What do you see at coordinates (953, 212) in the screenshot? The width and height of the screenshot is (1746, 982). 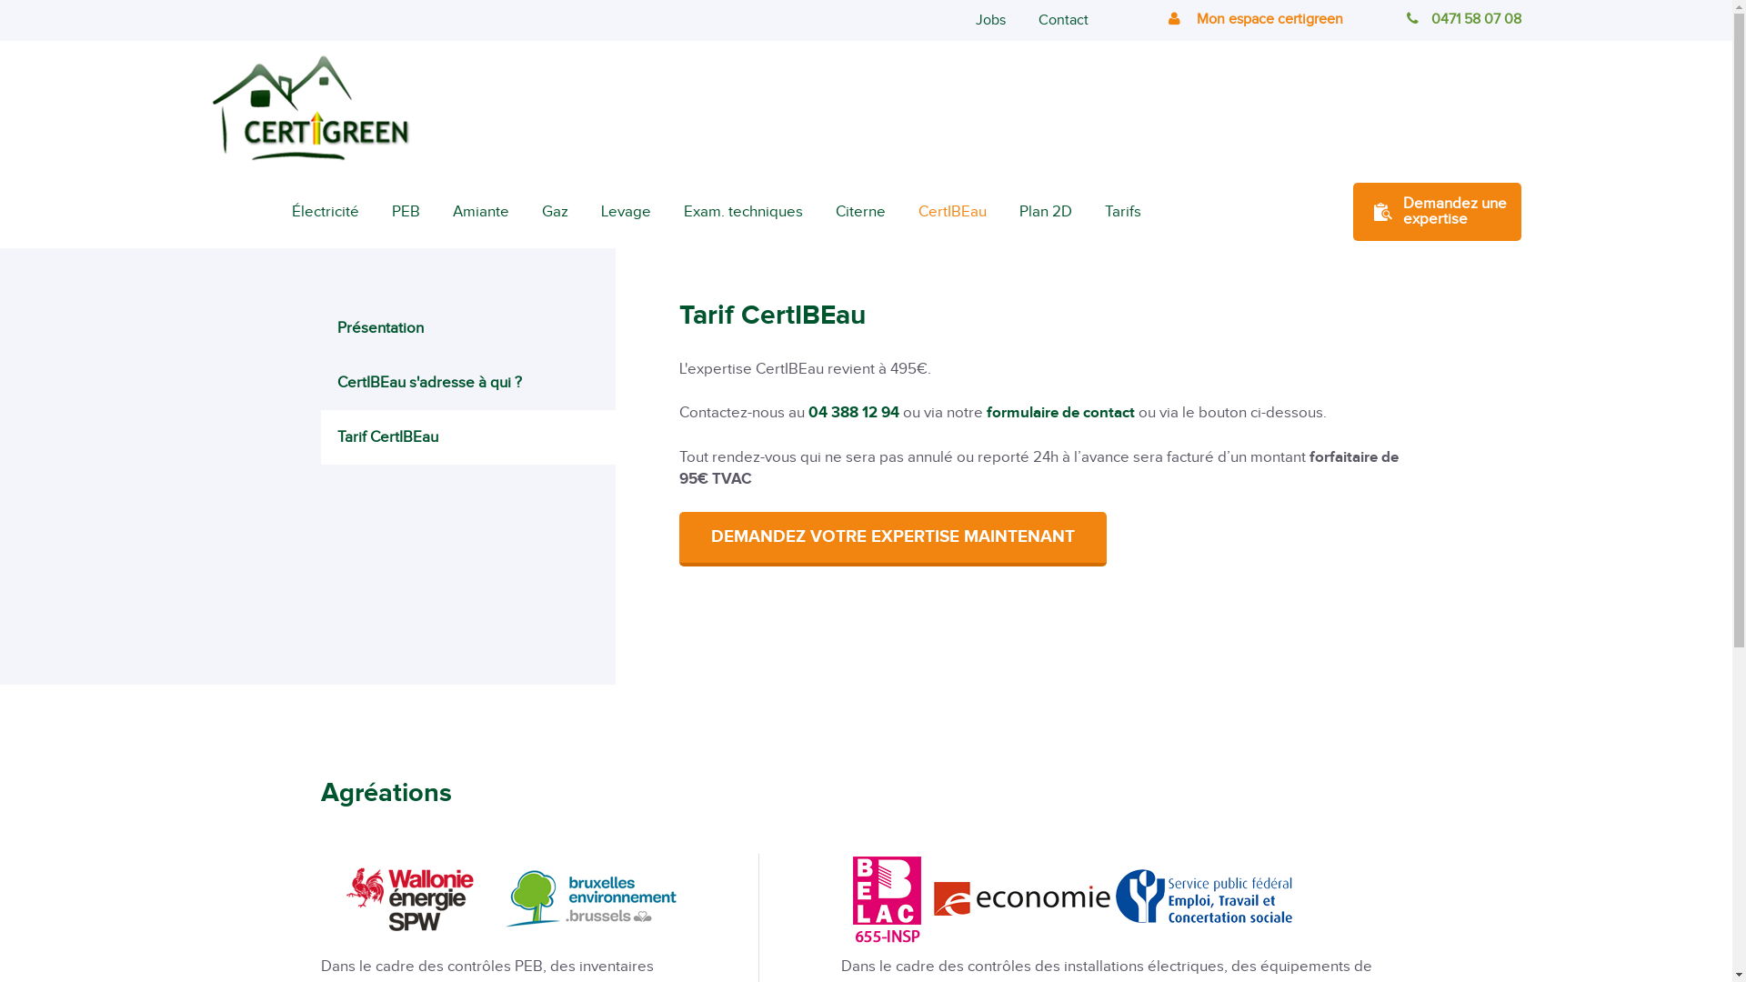 I see `CertIBEau` at bounding box center [953, 212].